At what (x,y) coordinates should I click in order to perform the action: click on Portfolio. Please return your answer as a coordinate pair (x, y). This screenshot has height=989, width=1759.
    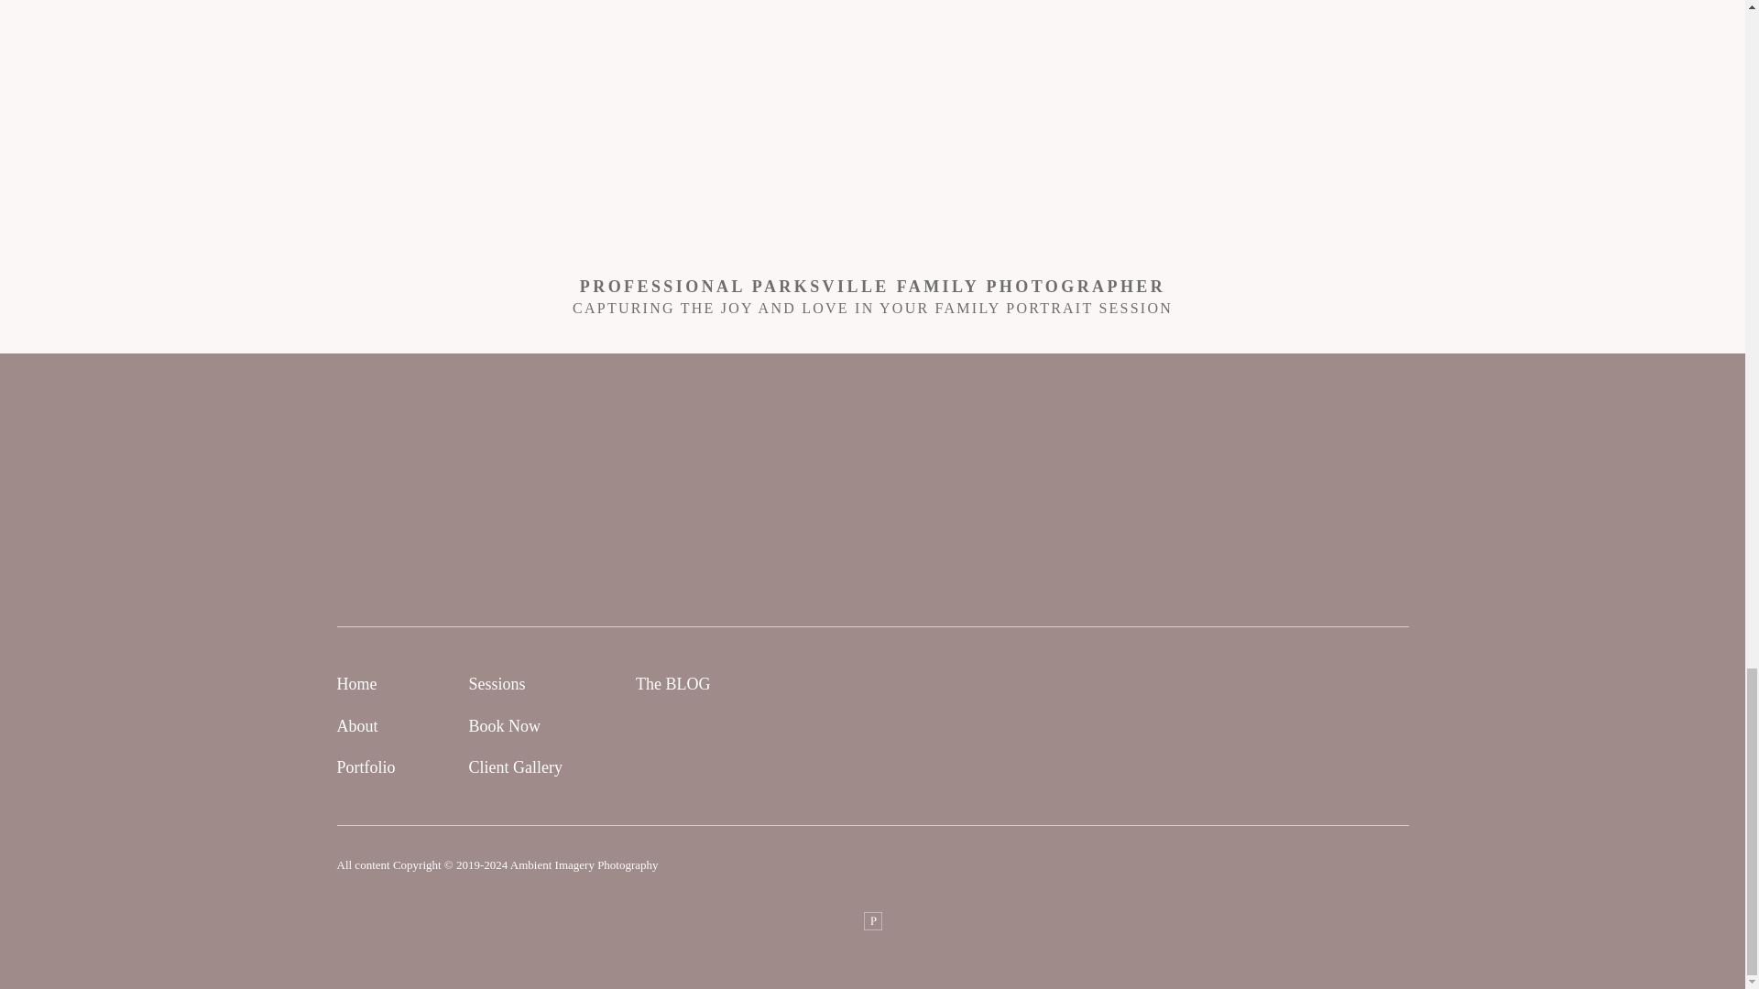
    Looking at the image, I should click on (366, 767).